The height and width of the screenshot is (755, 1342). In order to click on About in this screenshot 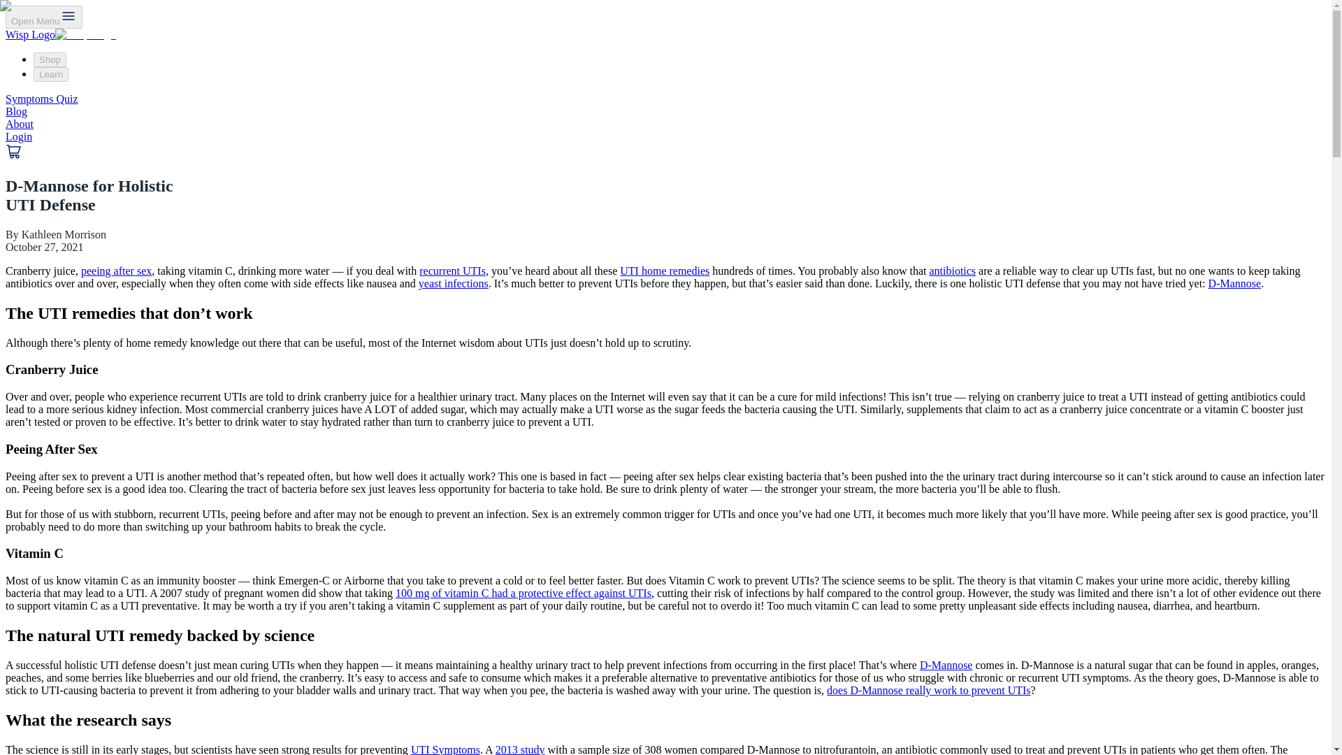, I will do `click(20, 123)`.